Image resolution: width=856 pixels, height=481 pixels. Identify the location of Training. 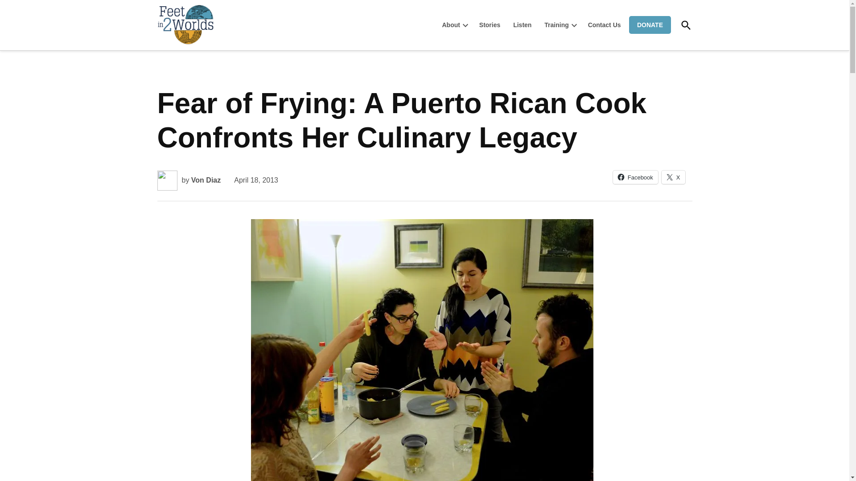
(554, 25).